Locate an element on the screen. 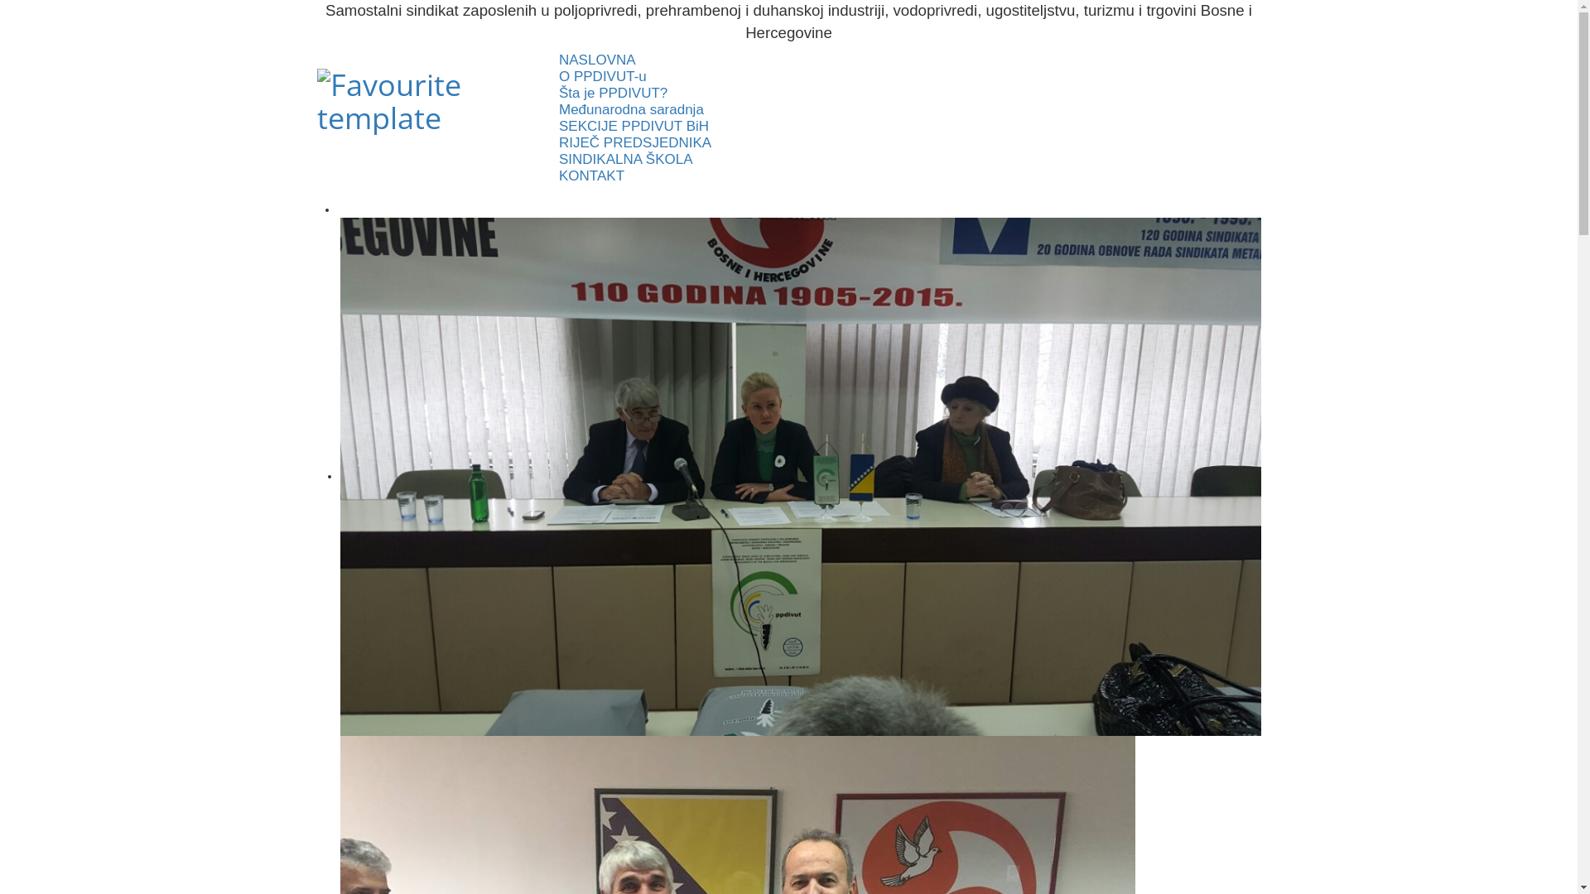  SEKCIJE PPDIVUT BiH is located at coordinates (634, 126).